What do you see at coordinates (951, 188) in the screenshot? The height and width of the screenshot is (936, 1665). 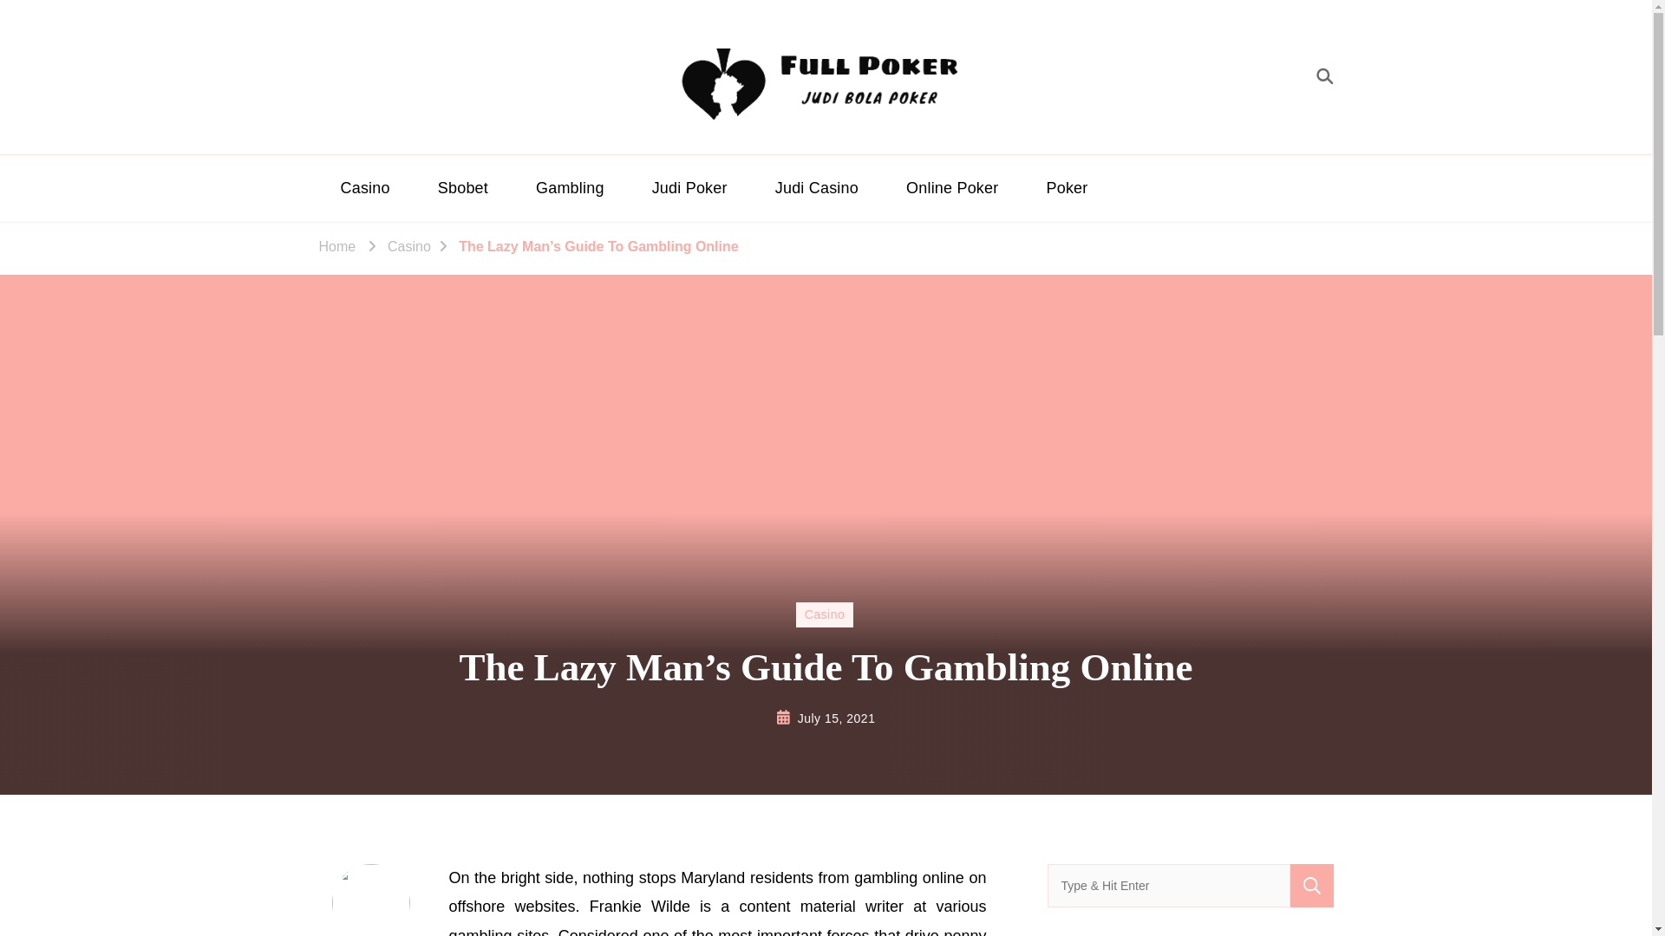 I see `Online Poker` at bounding box center [951, 188].